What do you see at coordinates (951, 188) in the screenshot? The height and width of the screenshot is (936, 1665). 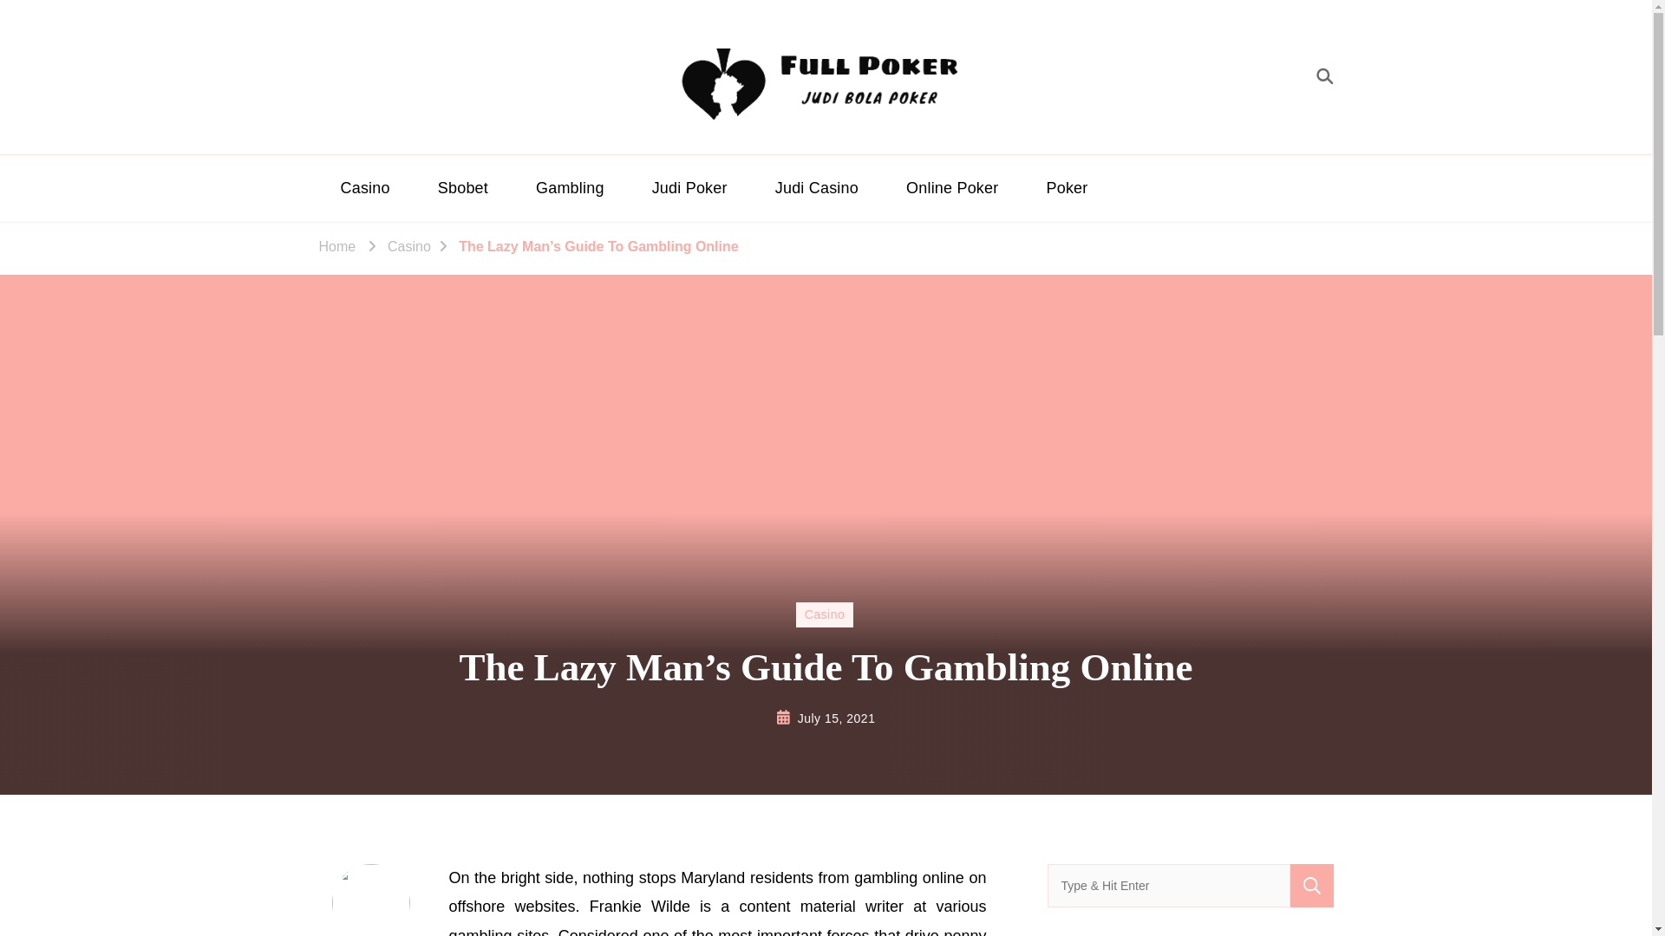 I see `Online Poker` at bounding box center [951, 188].